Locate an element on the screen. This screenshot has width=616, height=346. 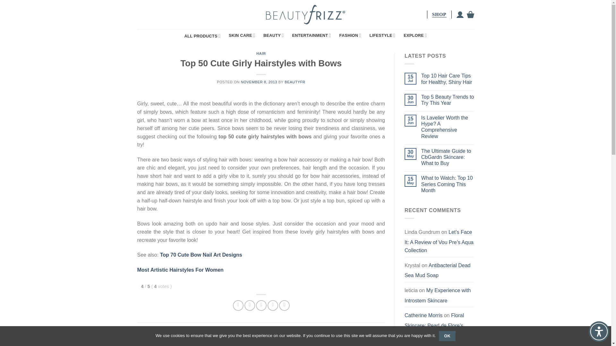
What to Watch: Top 10 Series Coming This Month is located at coordinates (448, 184).